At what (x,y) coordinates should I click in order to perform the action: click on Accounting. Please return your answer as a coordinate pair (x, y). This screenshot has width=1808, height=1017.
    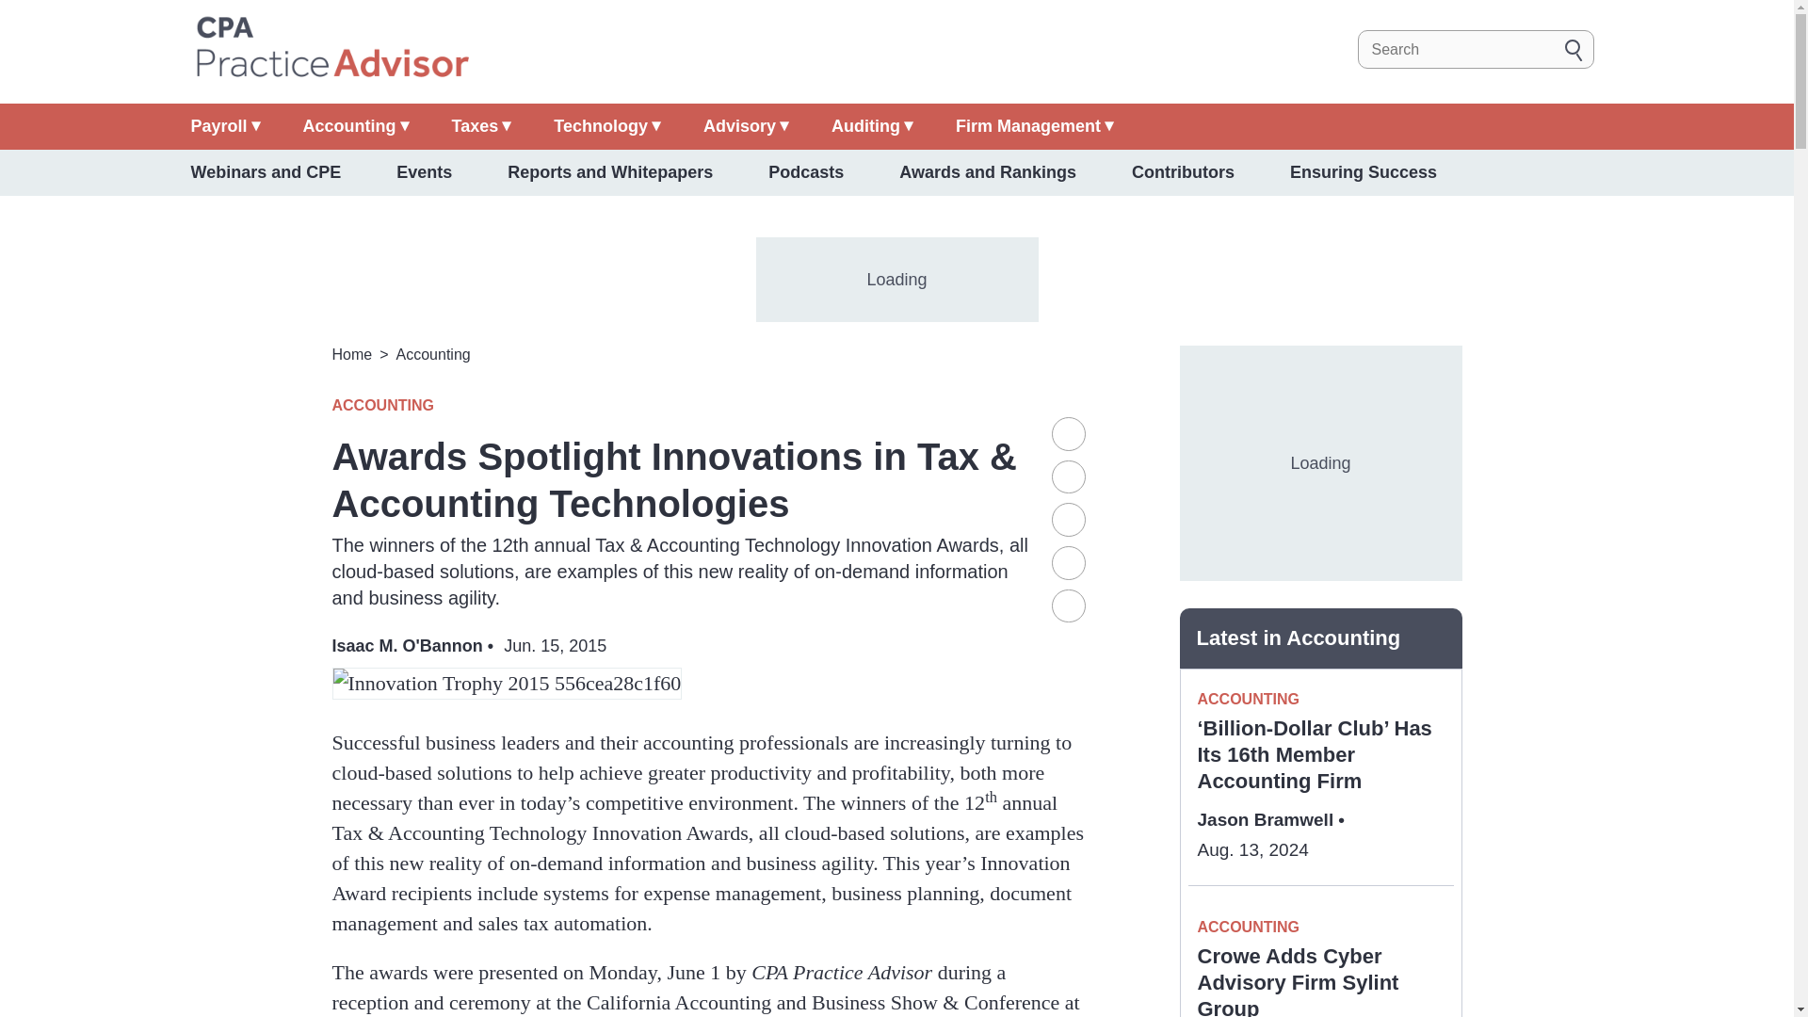
    Looking at the image, I should click on (356, 126).